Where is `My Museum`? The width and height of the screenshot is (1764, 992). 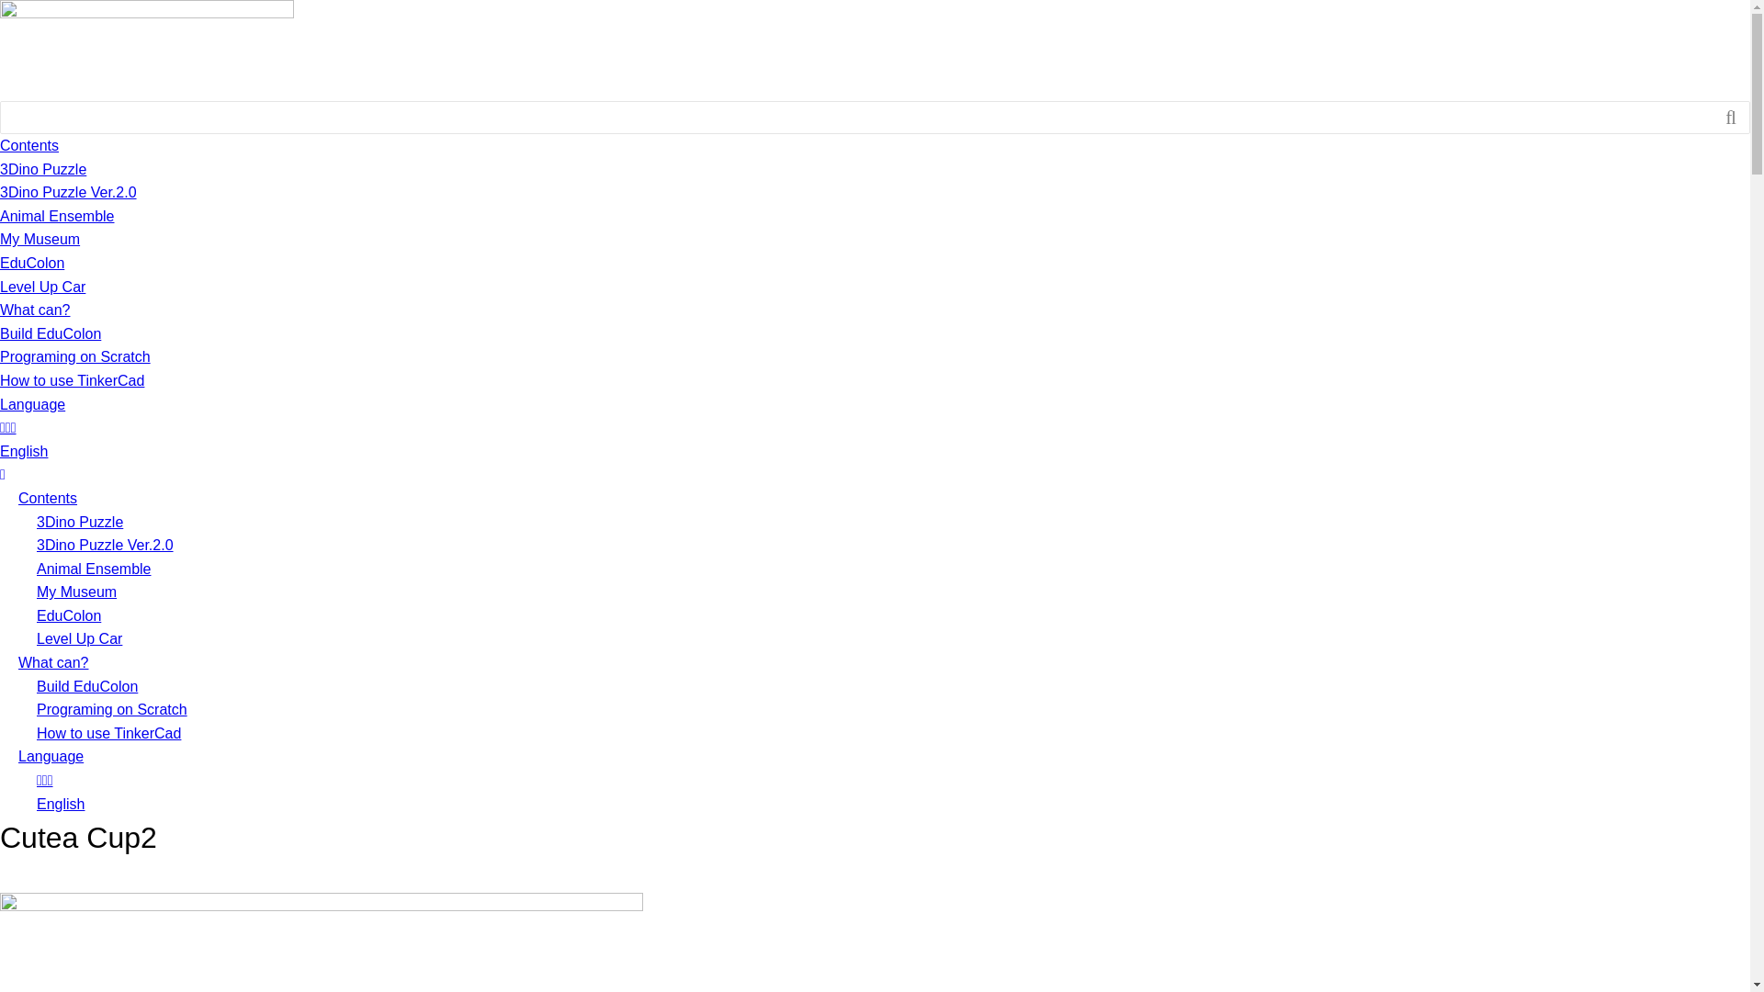 My Museum is located at coordinates (40, 239).